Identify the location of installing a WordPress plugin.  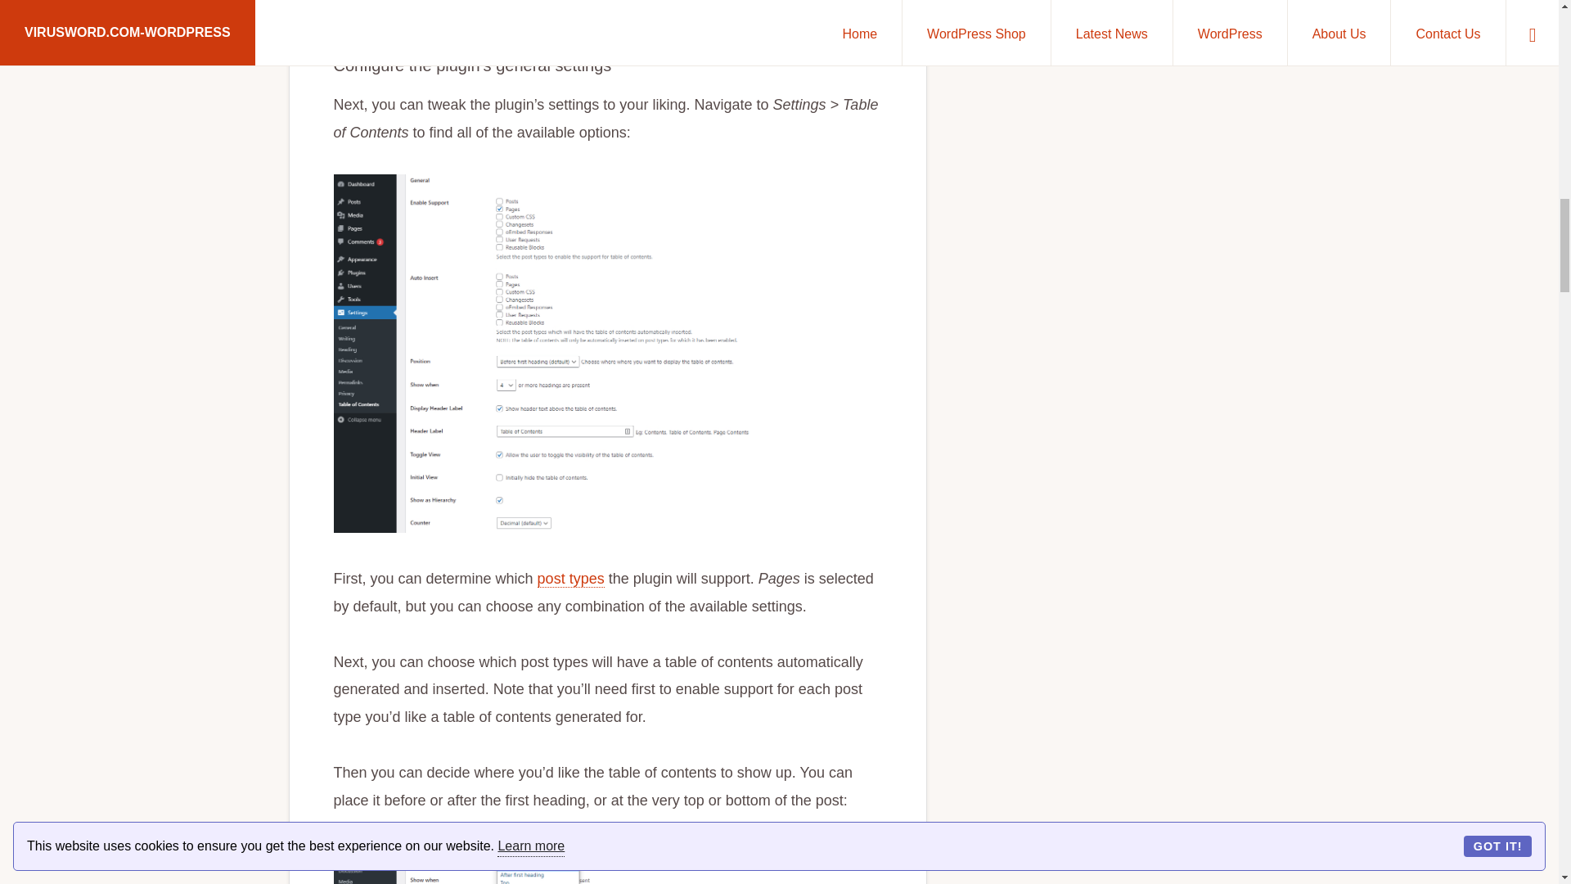
(686, 13).